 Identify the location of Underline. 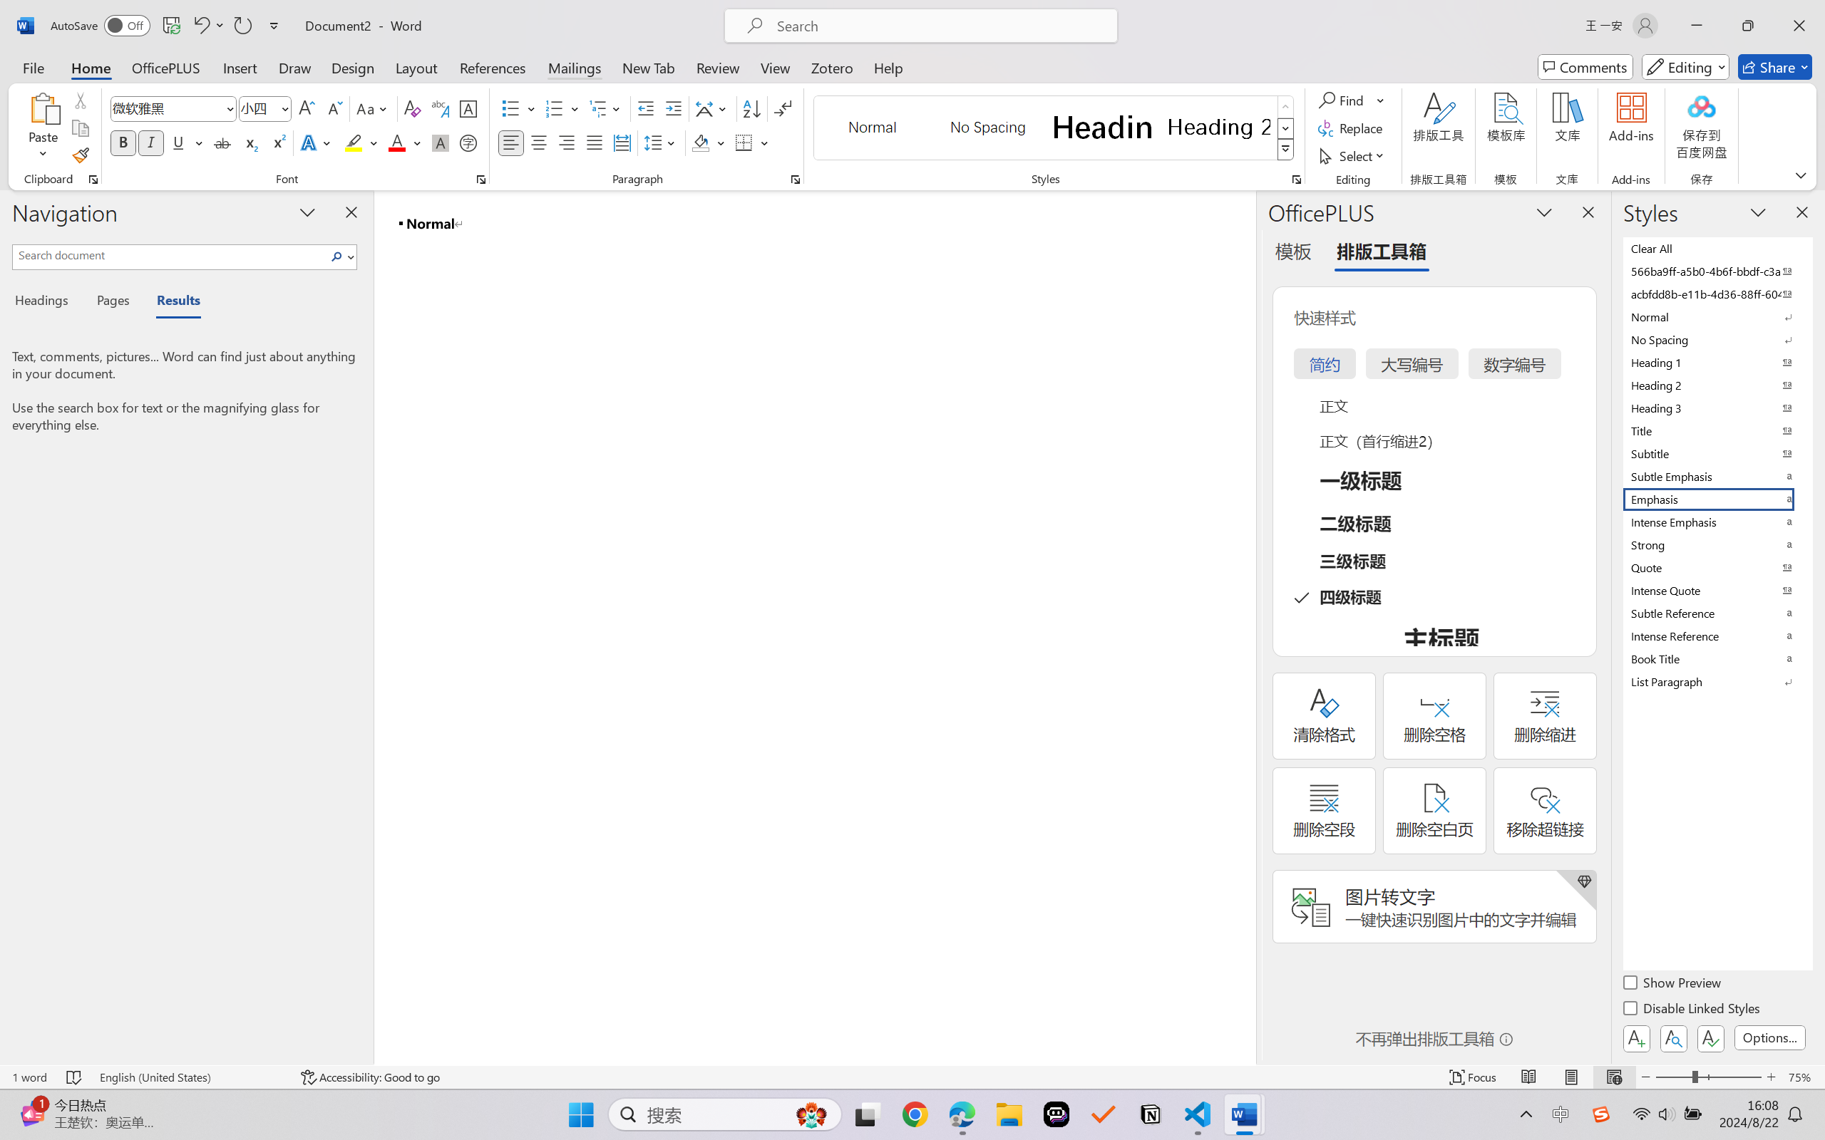
(187, 142).